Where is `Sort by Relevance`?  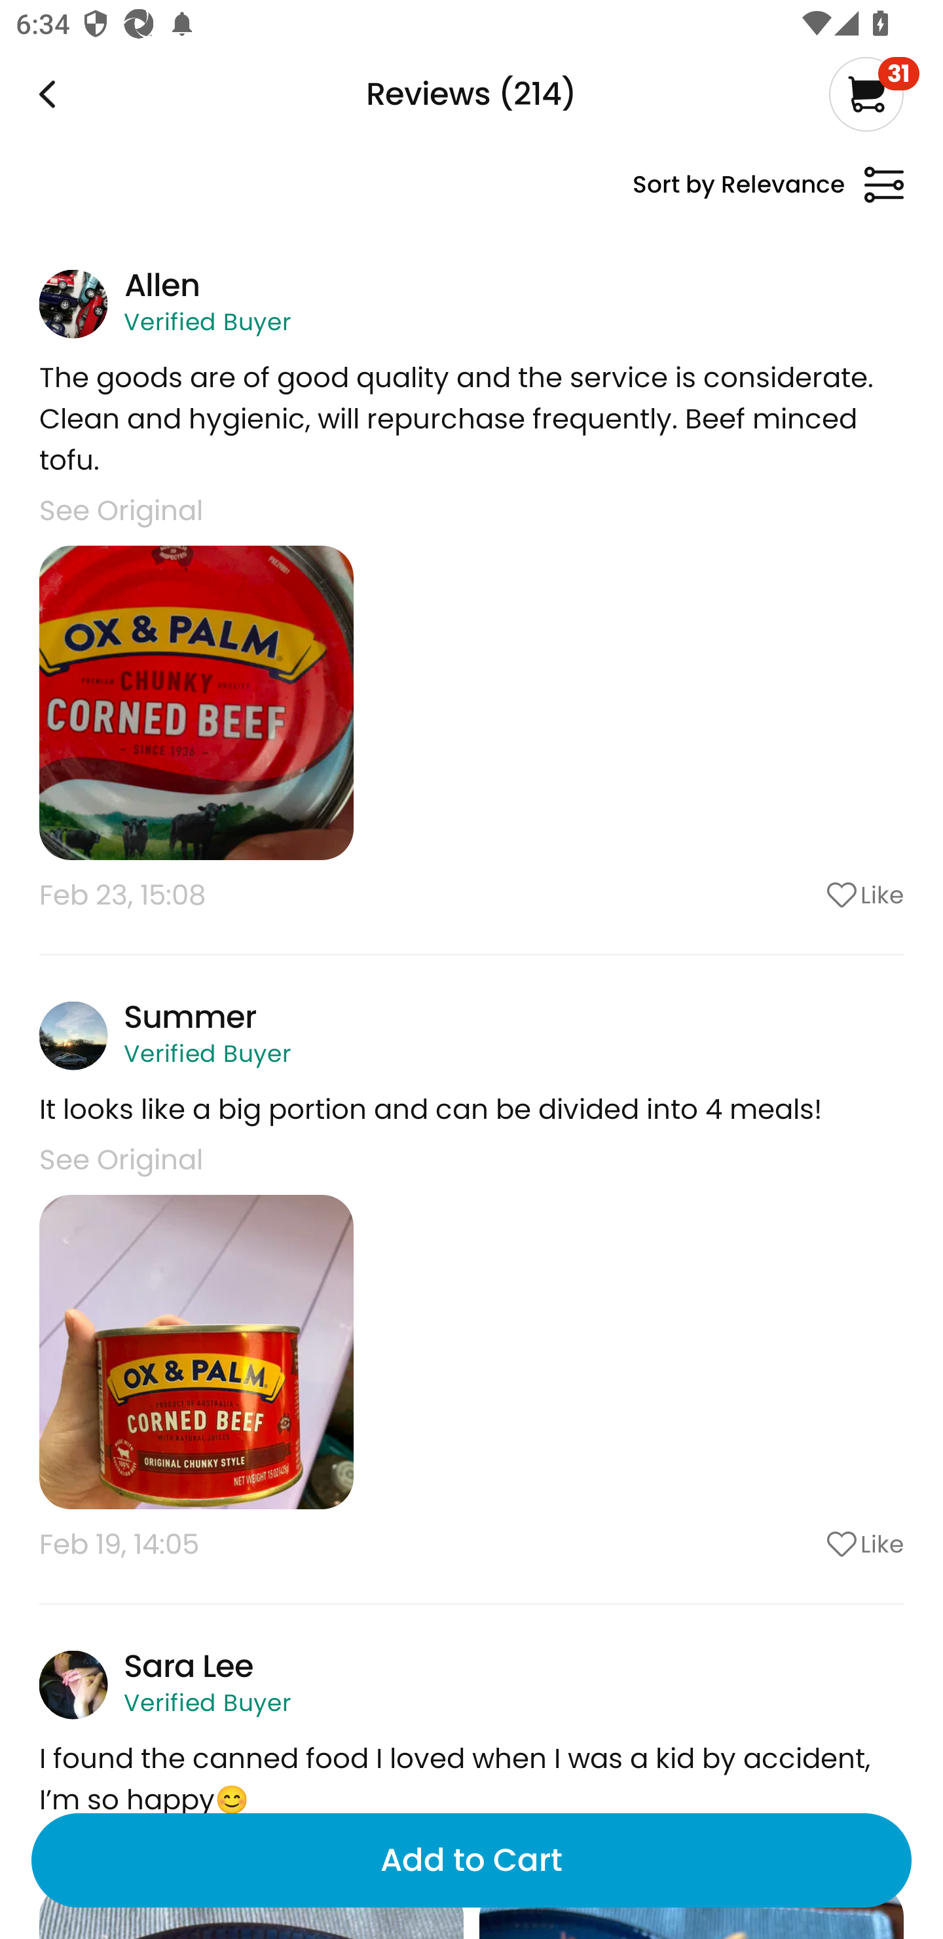
Sort by Relevance is located at coordinates (767, 195).